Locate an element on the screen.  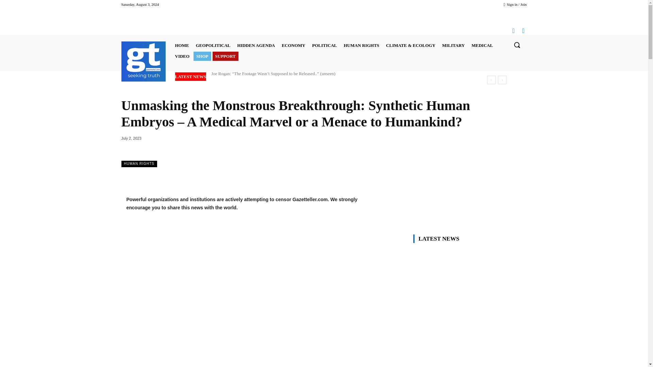
HIDDEN AGENDA is located at coordinates (256, 45).